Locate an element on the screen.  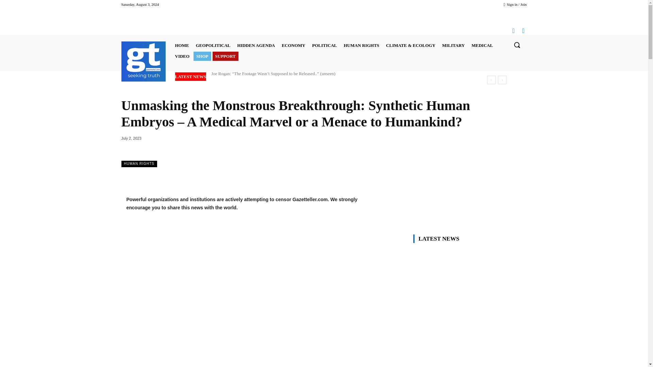
HIDDEN AGENDA is located at coordinates (256, 45).